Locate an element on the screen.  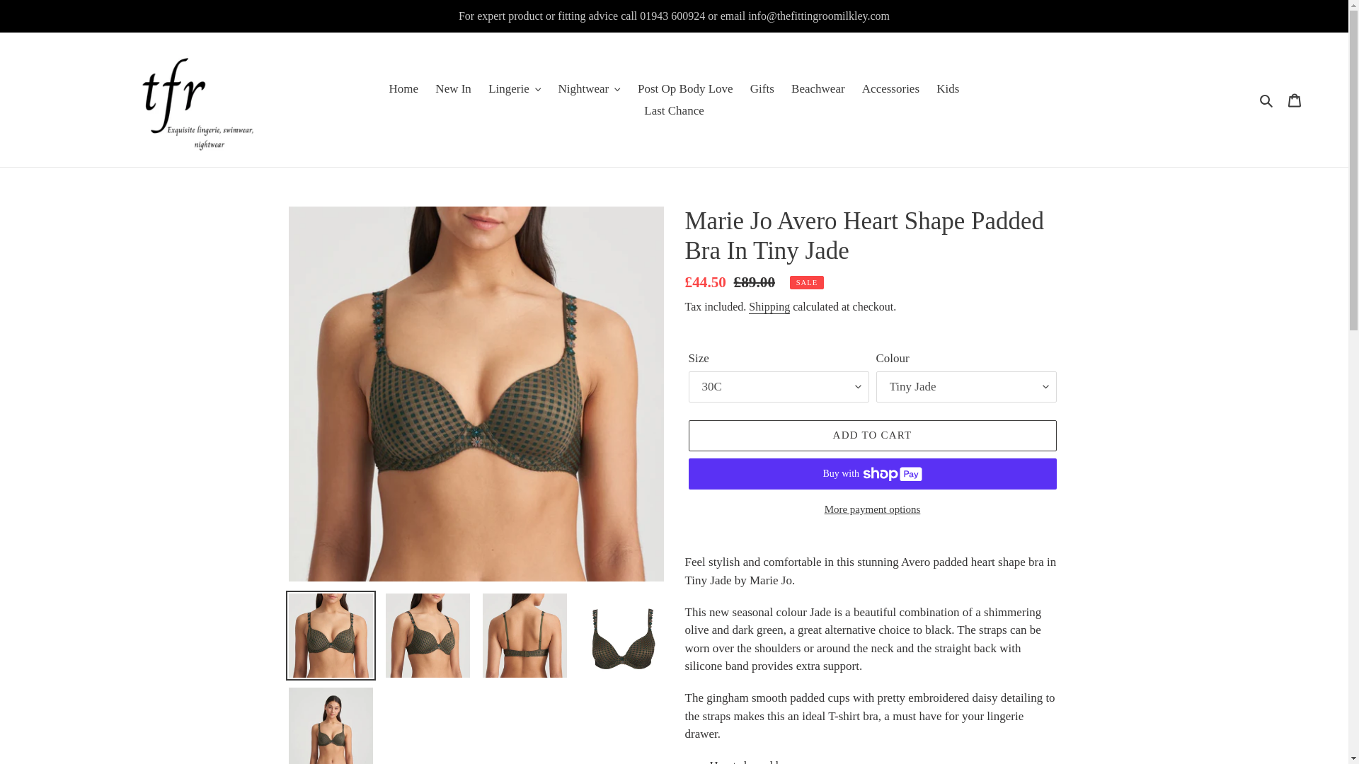
Accessories is located at coordinates (890, 89).